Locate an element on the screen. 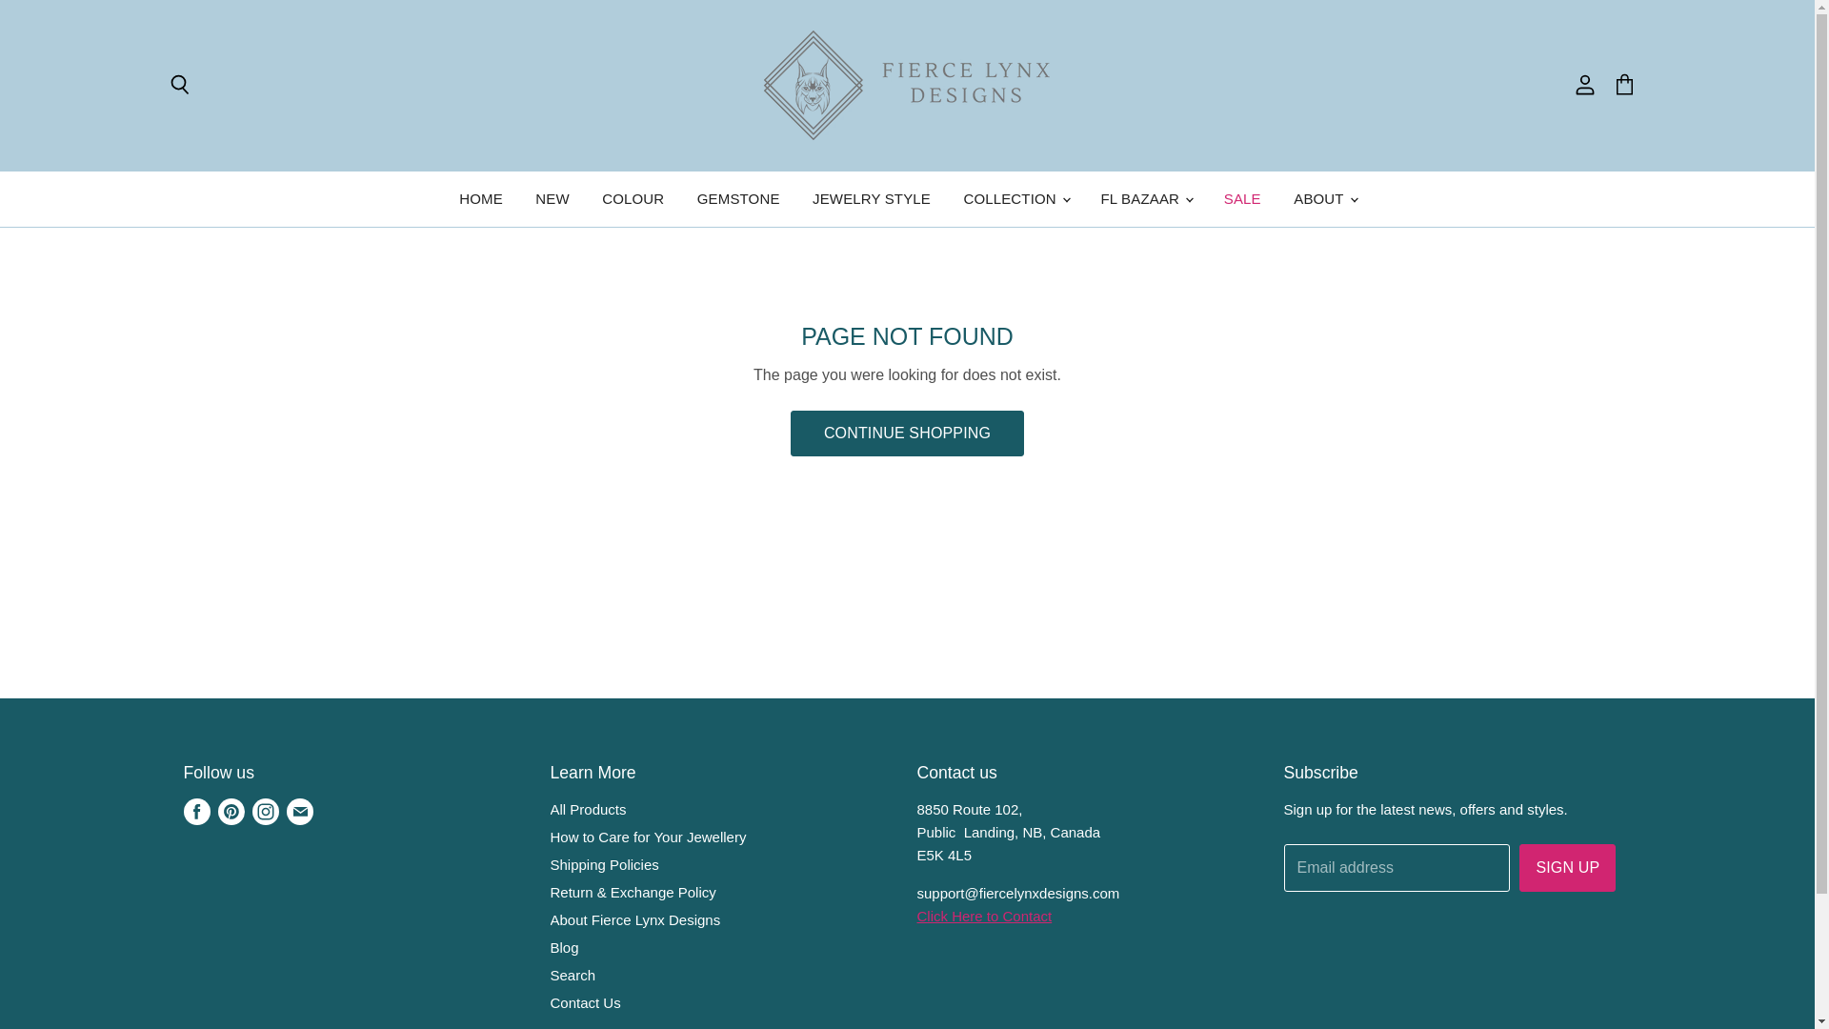  ABOUT is located at coordinates (1323, 198).